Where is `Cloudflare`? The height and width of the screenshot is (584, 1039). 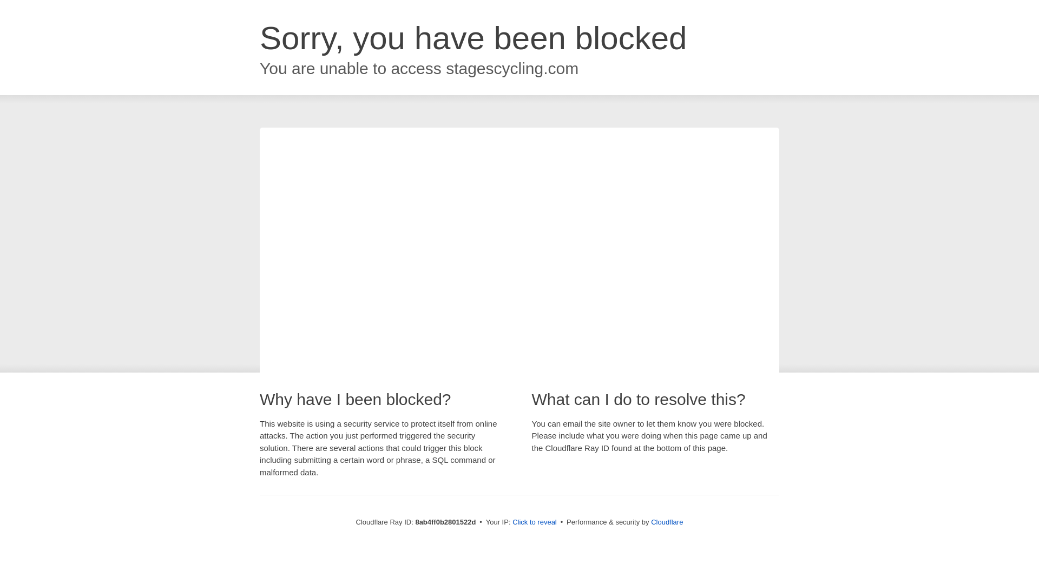
Cloudflare is located at coordinates (667, 522).